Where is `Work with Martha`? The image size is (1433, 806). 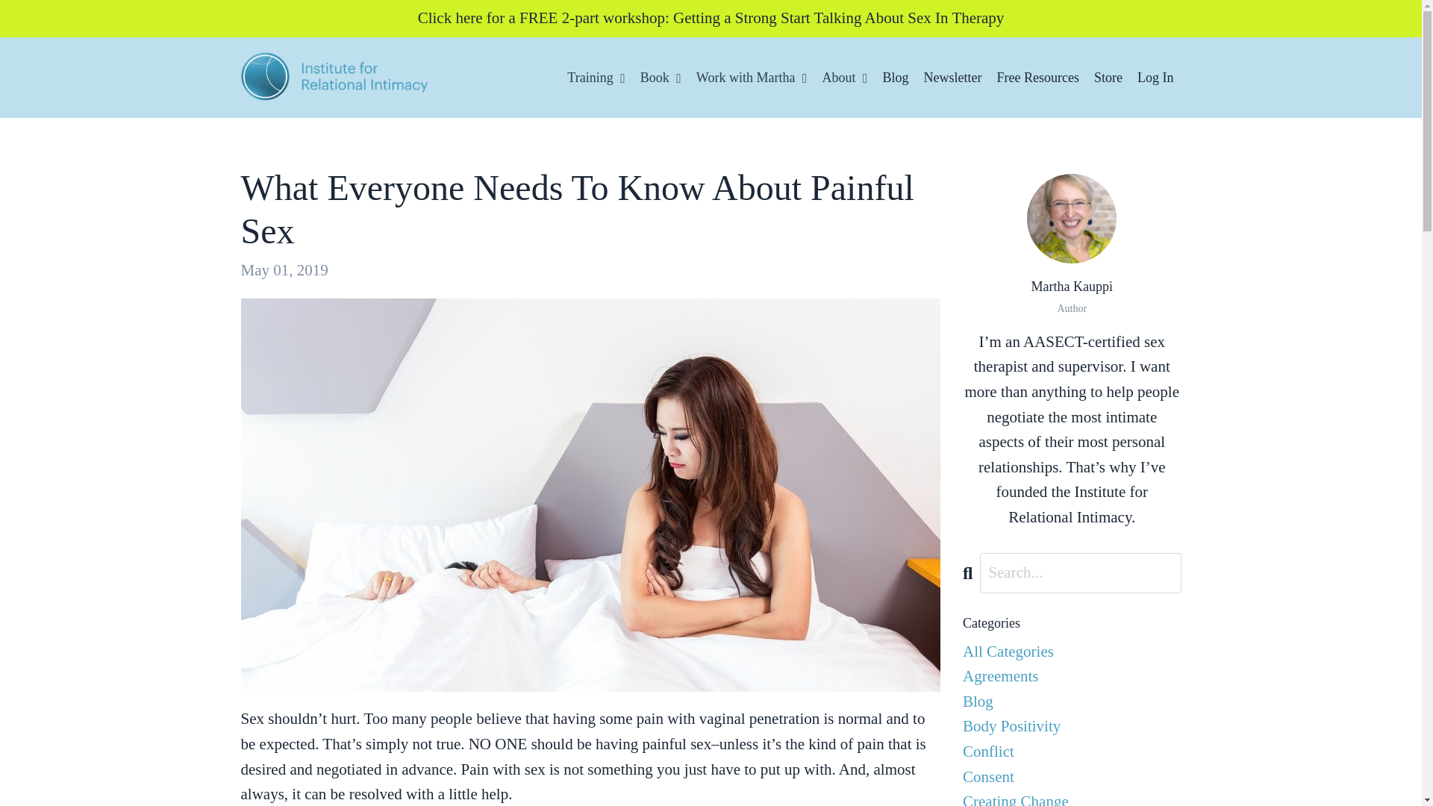
Work with Martha is located at coordinates (752, 78).